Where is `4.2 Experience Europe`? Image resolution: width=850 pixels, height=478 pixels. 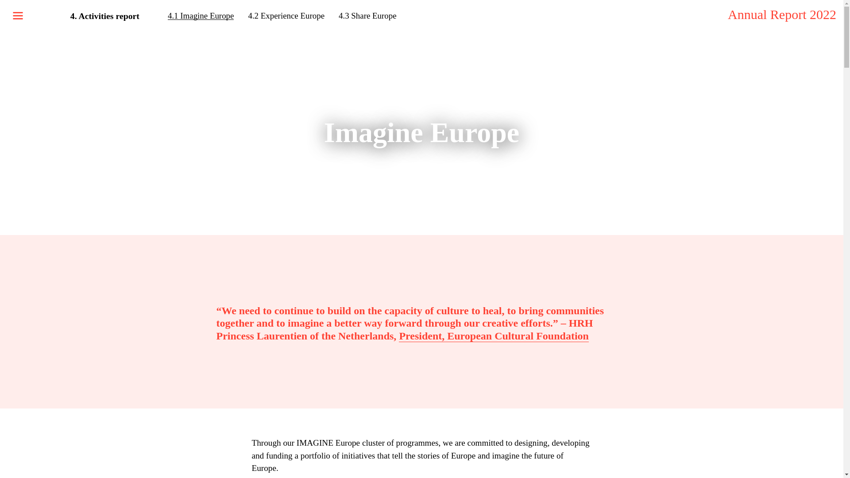
4.2 Experience Europe is located at coordinates (286, 15).